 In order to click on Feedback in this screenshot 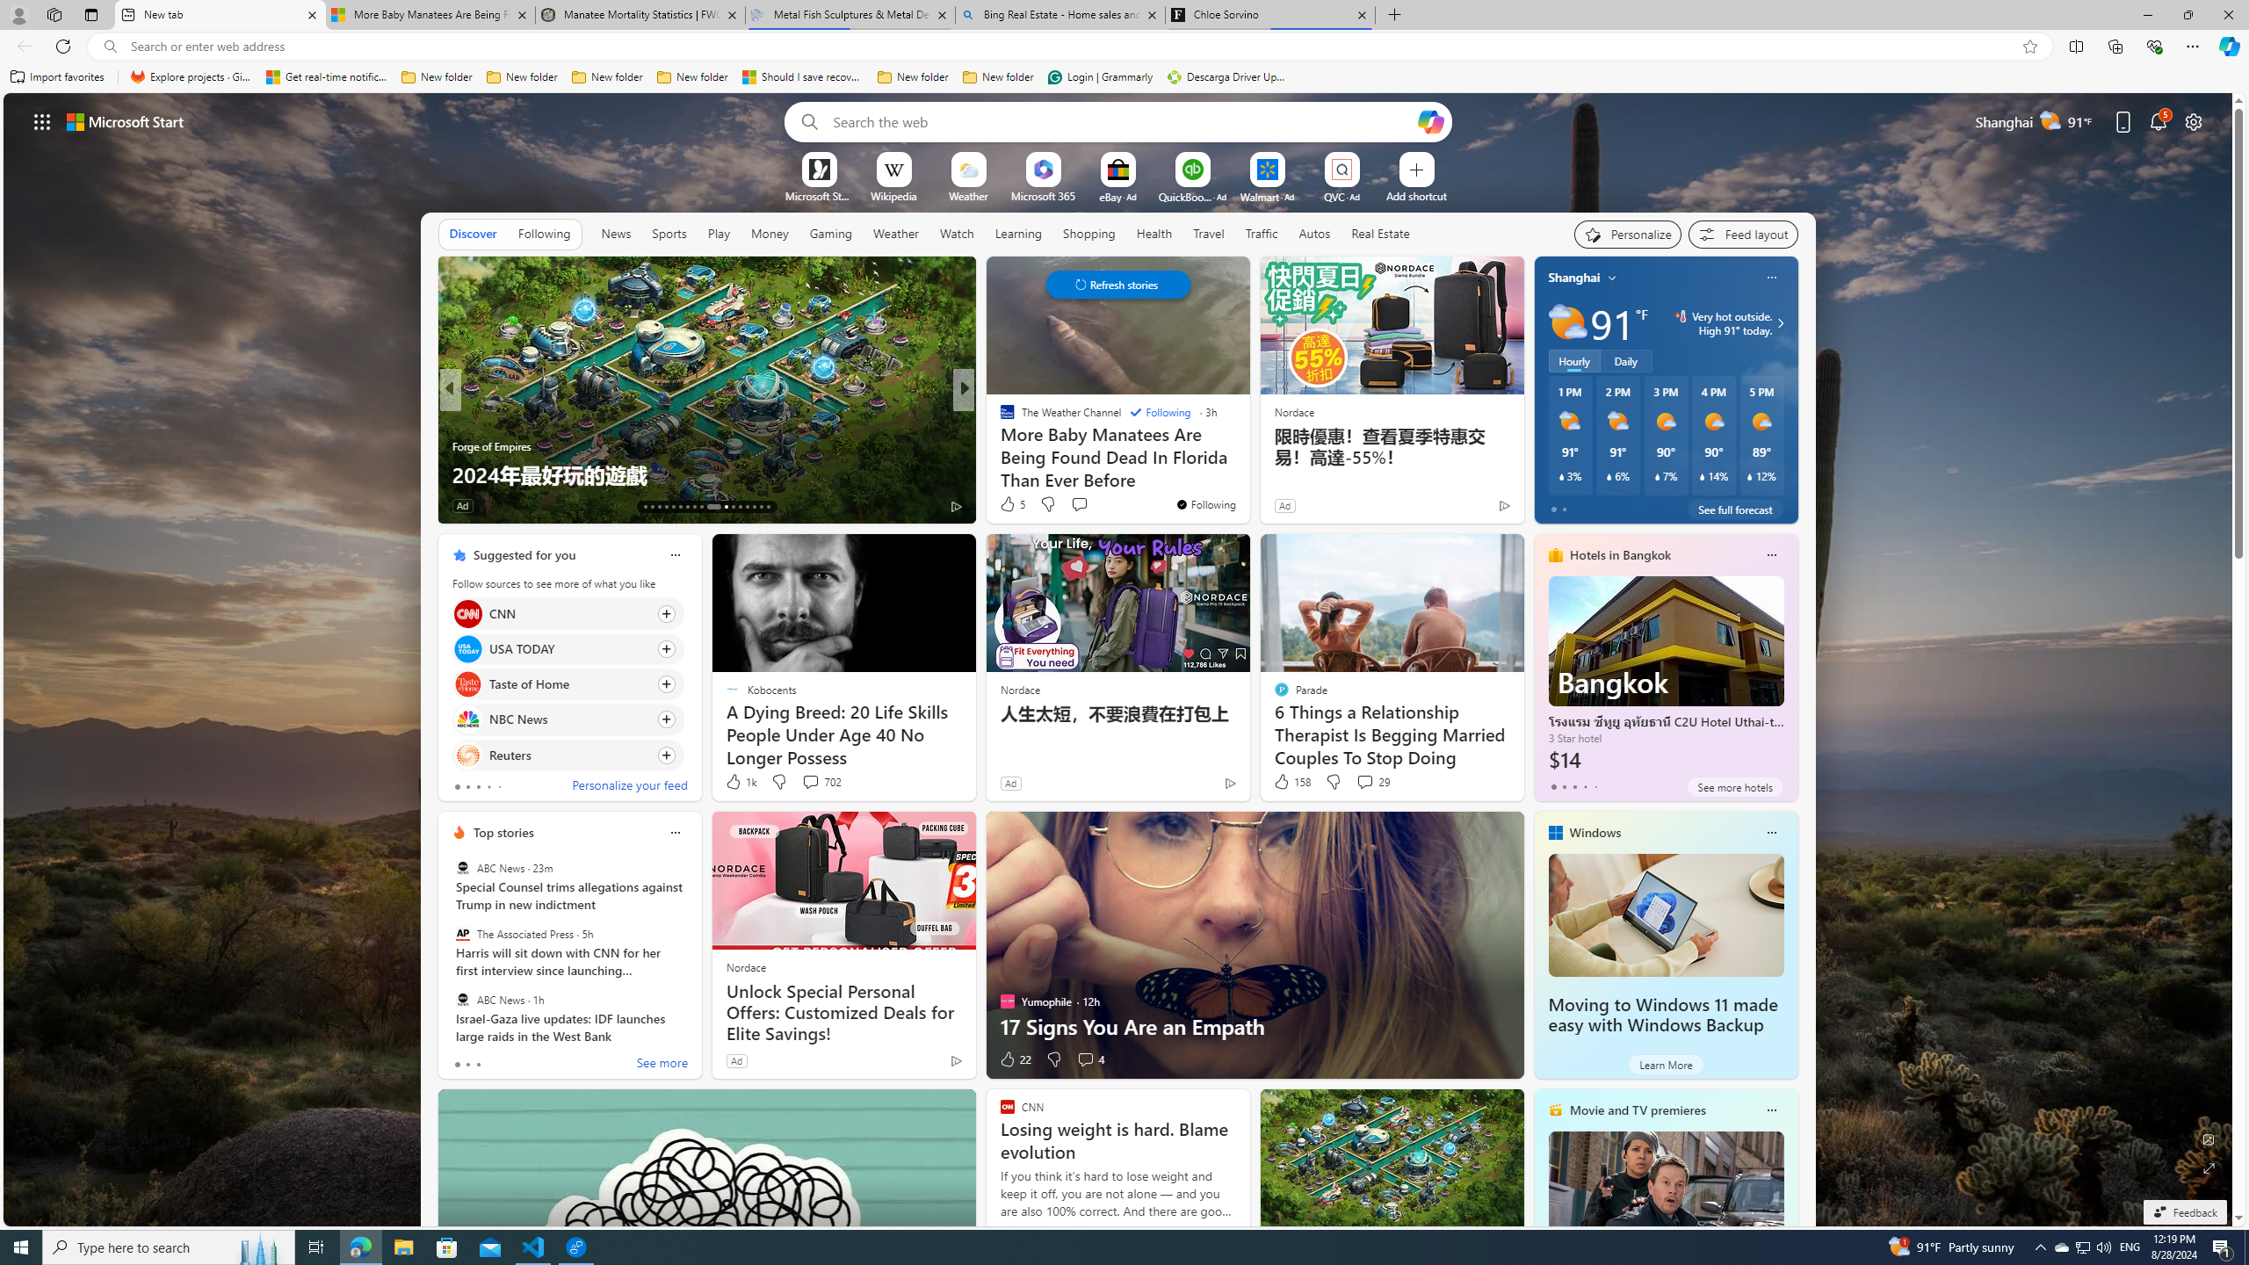, I will do `click(2184, 1212)`.